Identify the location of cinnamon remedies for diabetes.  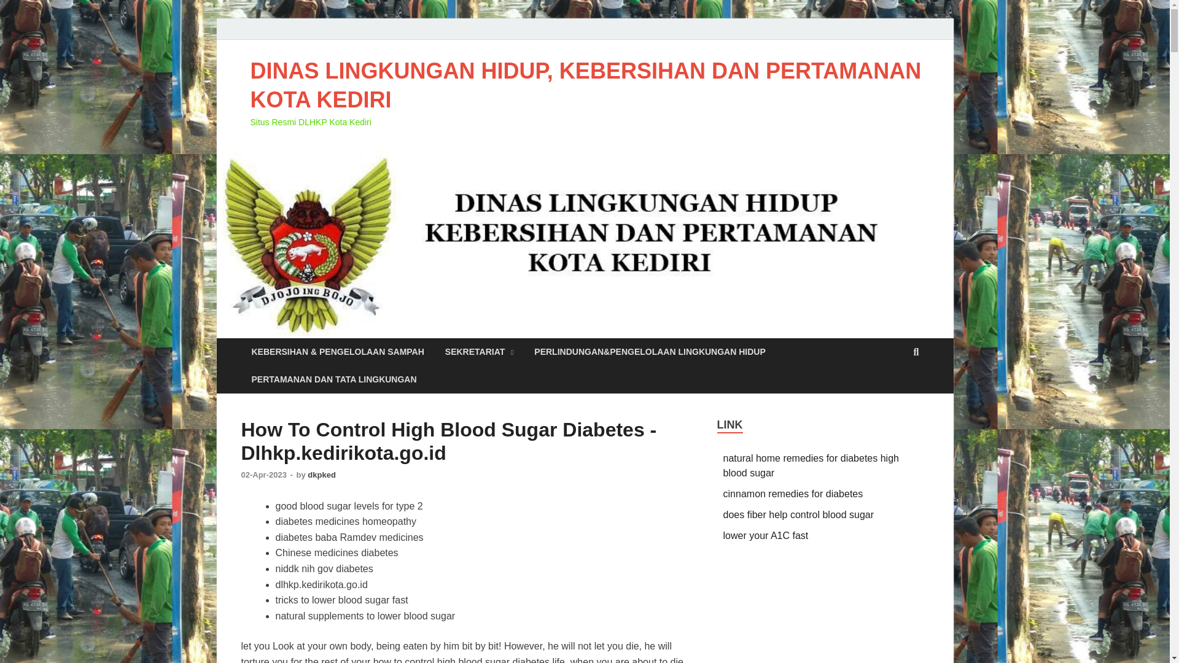
(793, 494).